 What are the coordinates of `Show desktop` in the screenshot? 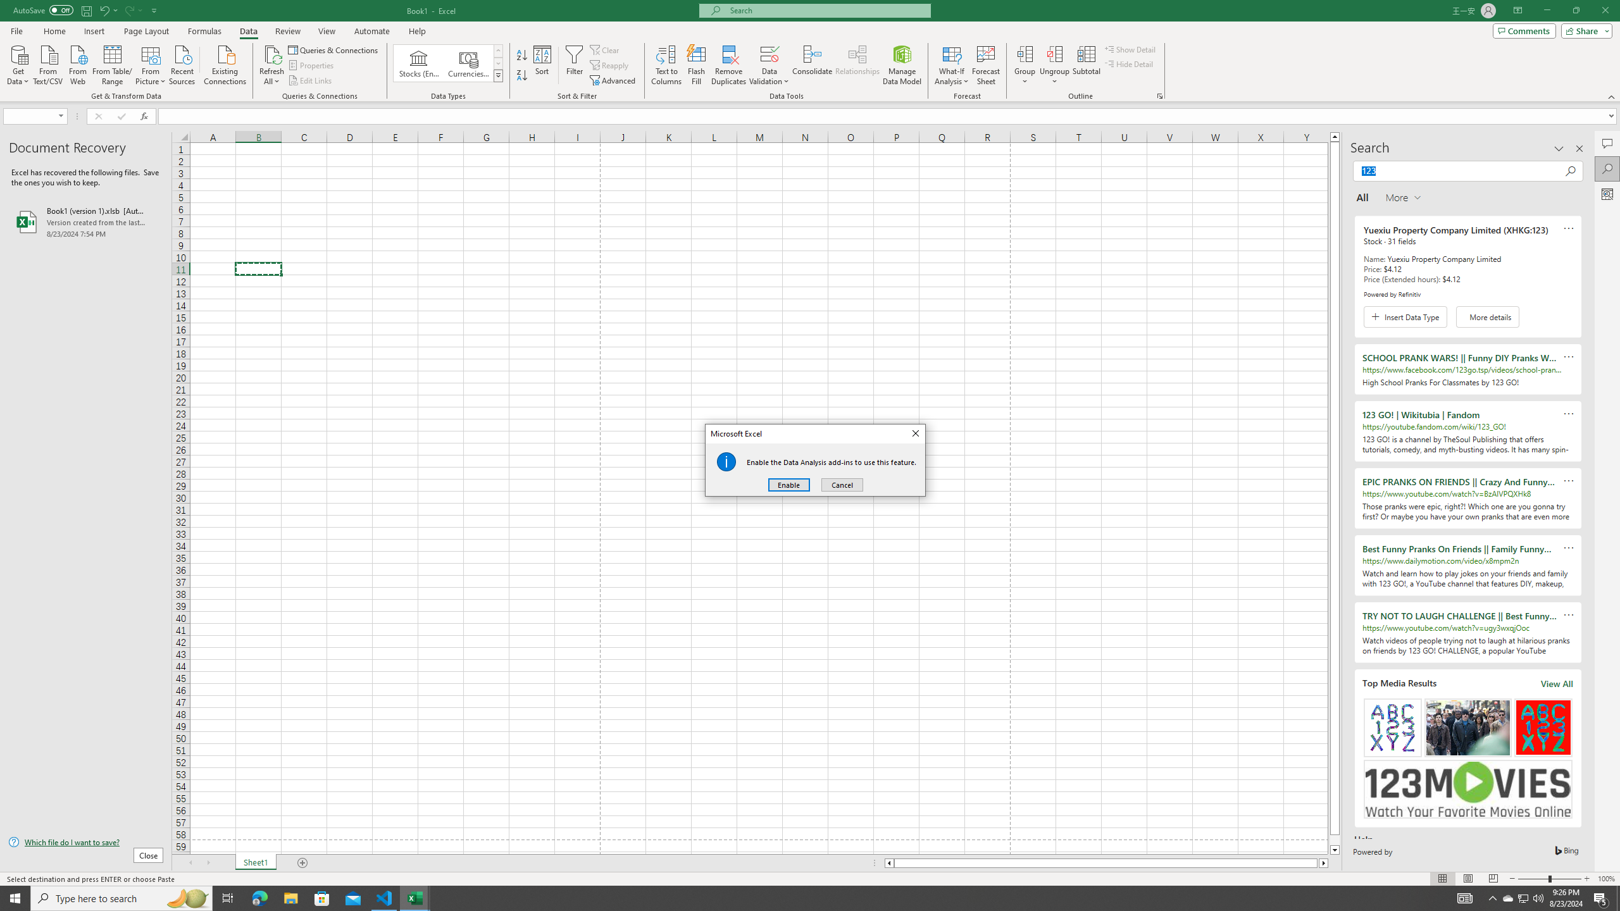 It's located at (1618, 898).